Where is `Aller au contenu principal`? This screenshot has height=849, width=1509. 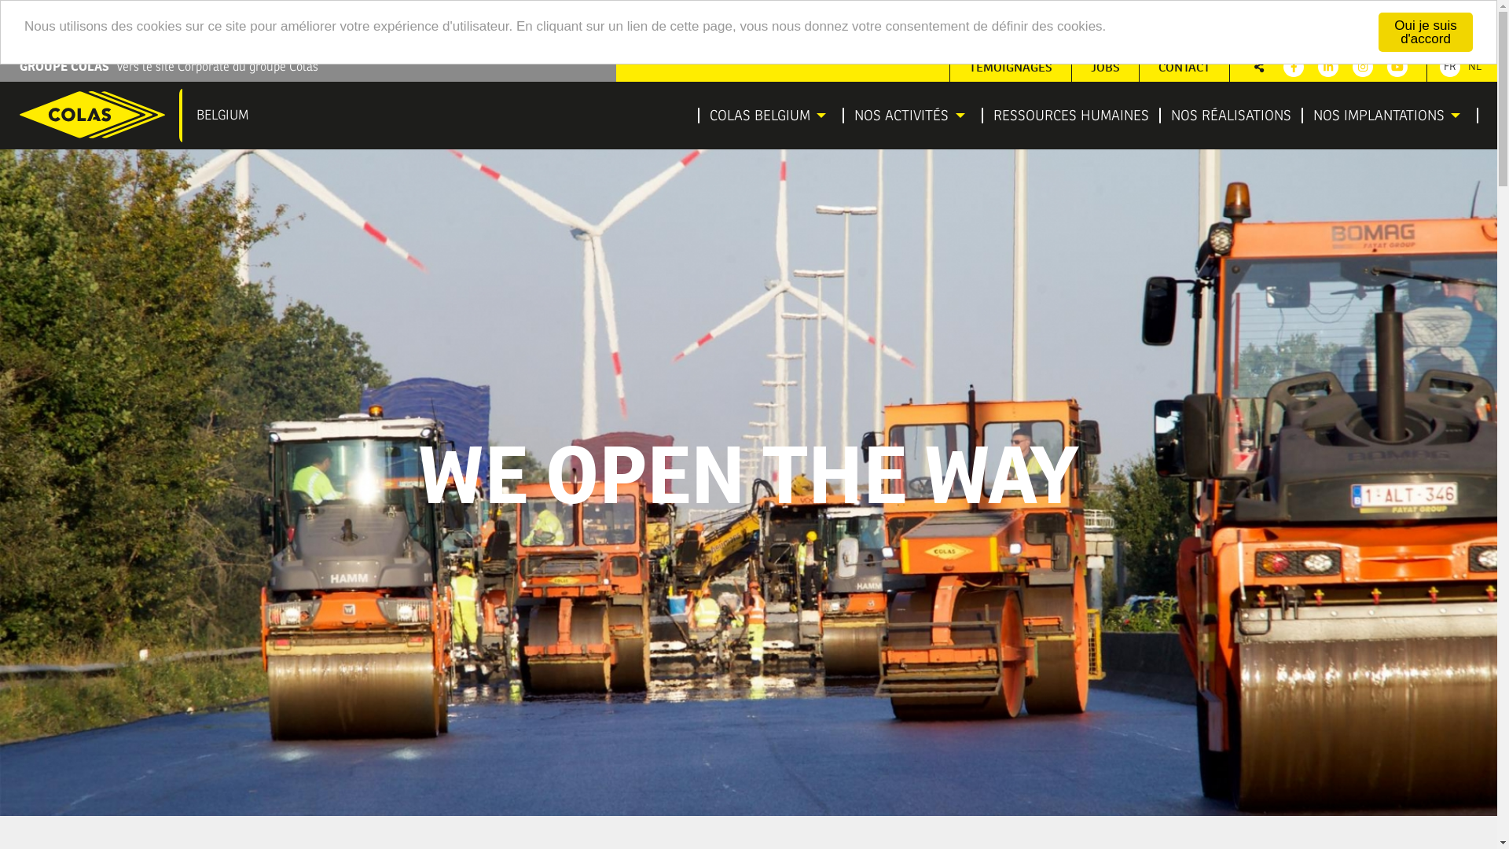 Aller au contenu principal is located at coordinates (0, 52).